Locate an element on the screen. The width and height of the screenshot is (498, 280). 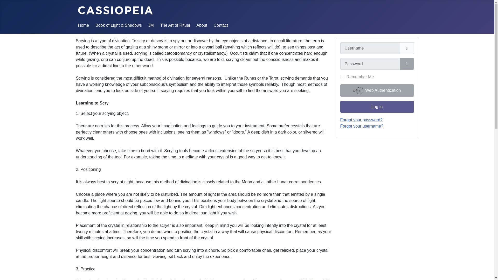
The Art of Ritual is located at coordinates (175, 25).